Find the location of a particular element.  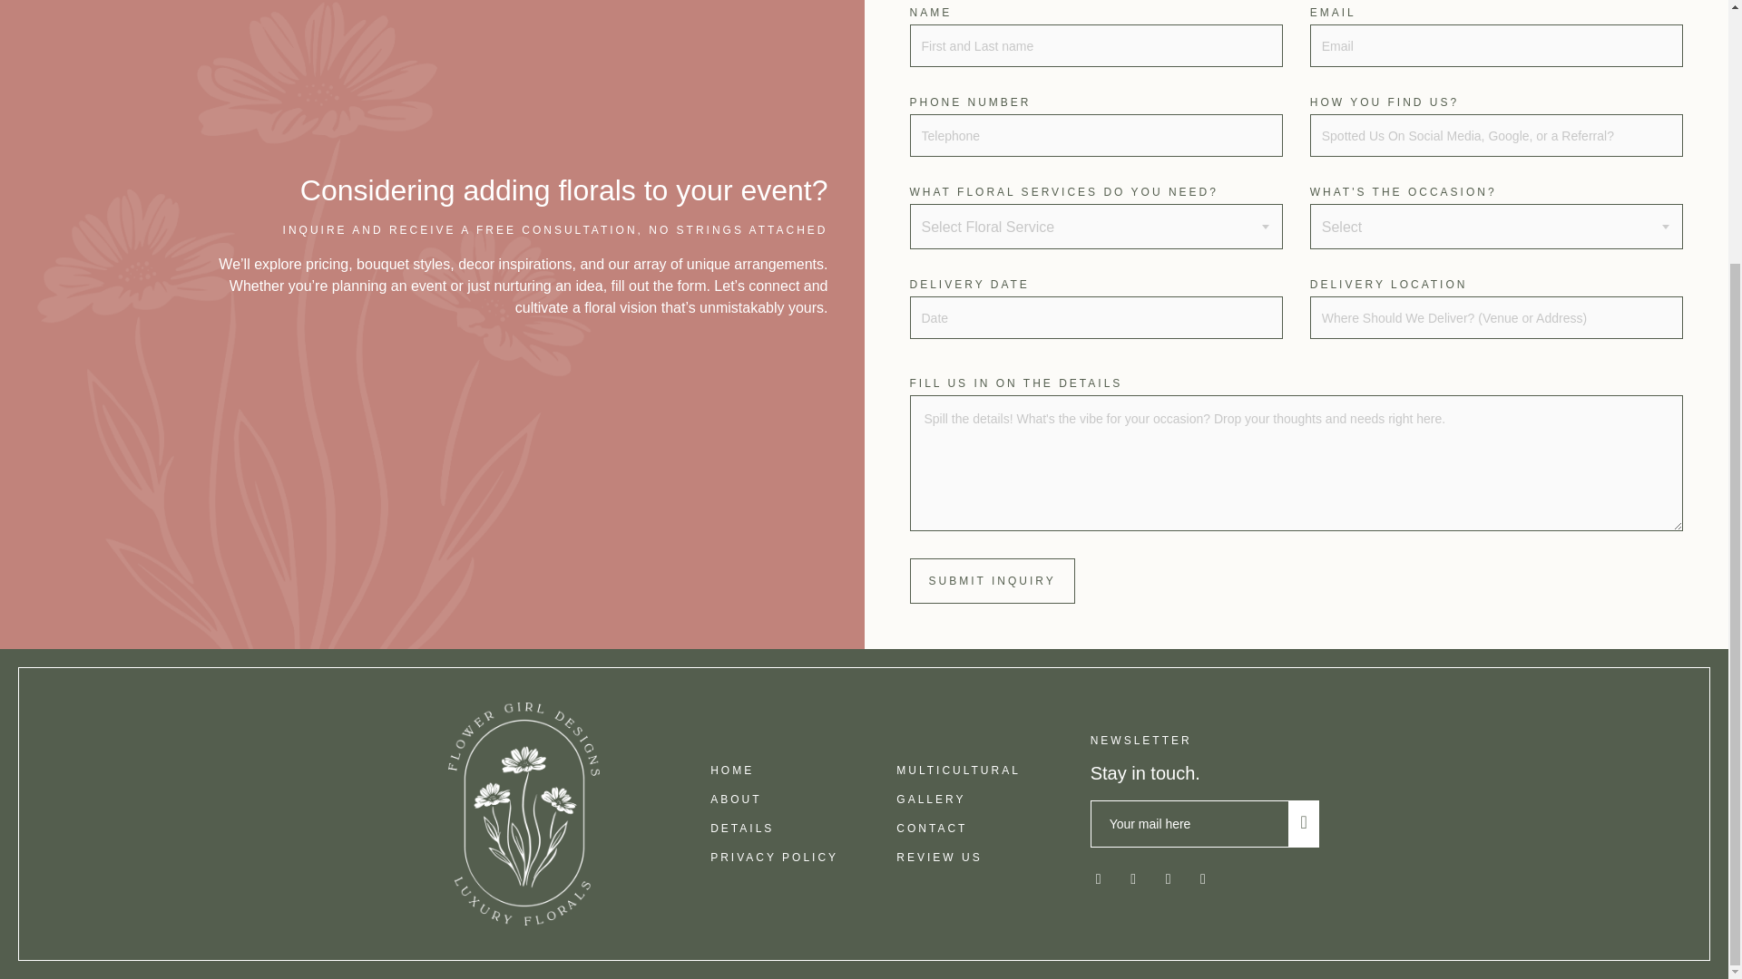

DETAILS is located at coordinates (742, 829).